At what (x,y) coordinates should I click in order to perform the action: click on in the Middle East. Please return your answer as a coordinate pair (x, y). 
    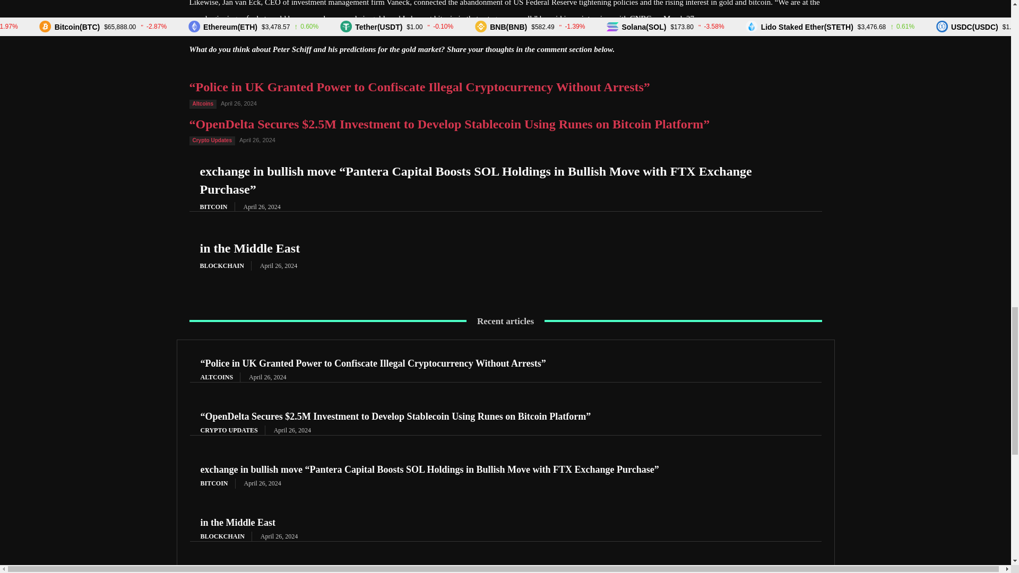
    Looking at the image, I should click on (249, 248).